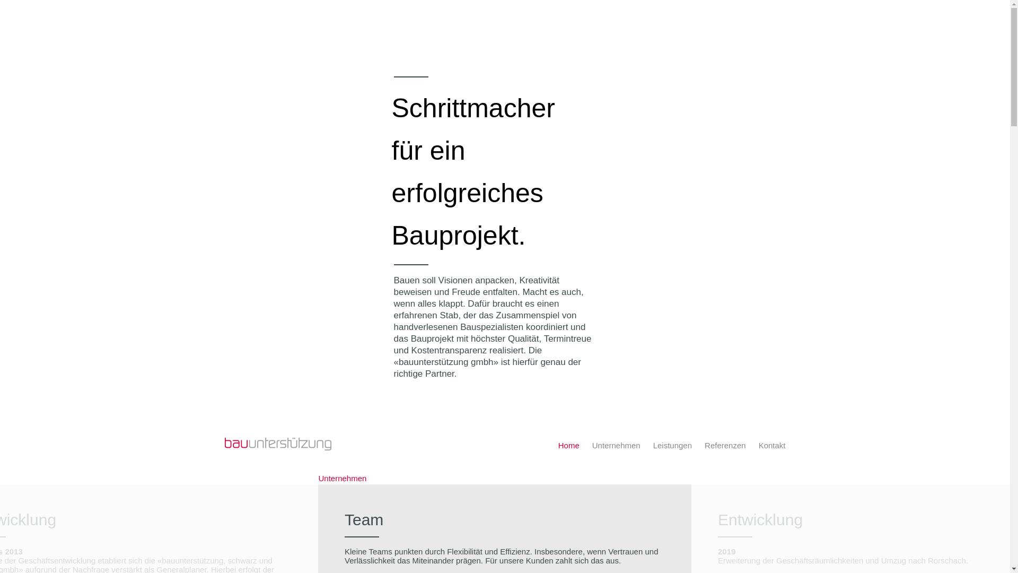  What do you see at coordinates (569, 446) in the screenshot?
I see `Home` at bounding box center [569, 446].